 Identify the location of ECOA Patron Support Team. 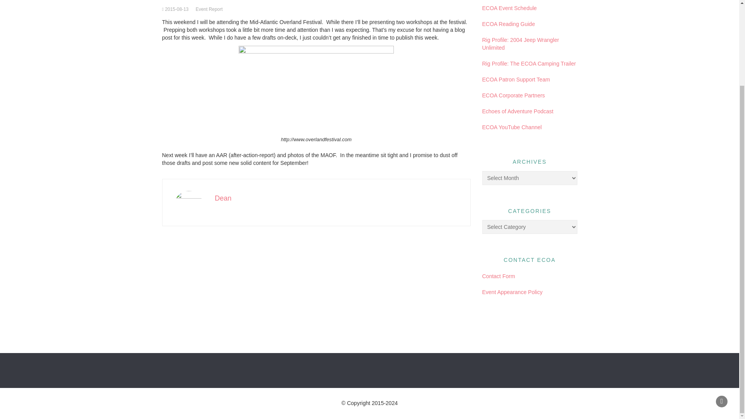
(516, 79).